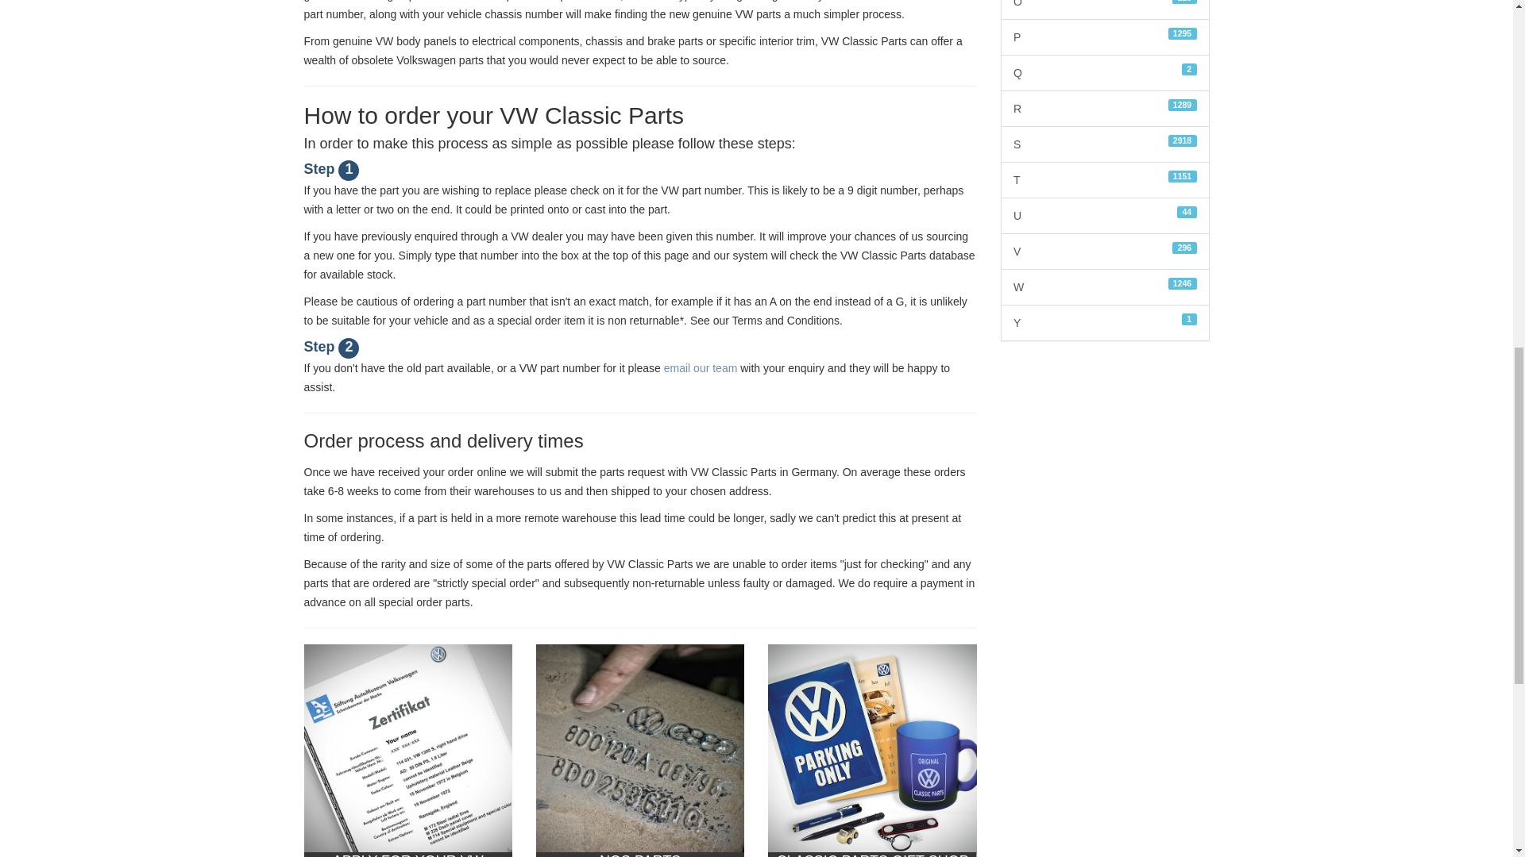  What do you see at coordinates (615, 855) in the screenshot?
I see `New old stock` at bounding box center [615, 855].